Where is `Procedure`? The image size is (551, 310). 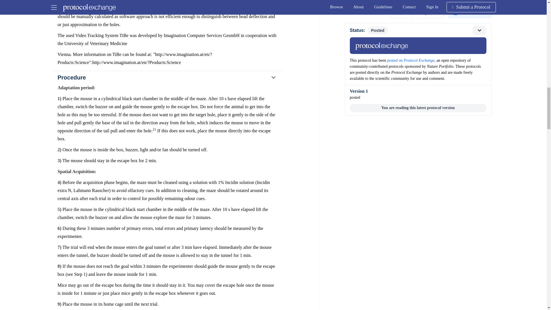 Procedure is located at coordinates (167, 77).